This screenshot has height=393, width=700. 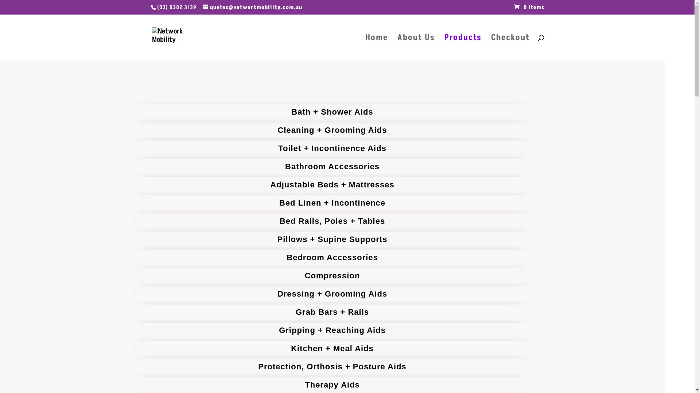 What do you see at coordinates (332, 185) in the screenshot?
I see `Adjustable Beds + Mattresses` at bounding box center [332, 185].